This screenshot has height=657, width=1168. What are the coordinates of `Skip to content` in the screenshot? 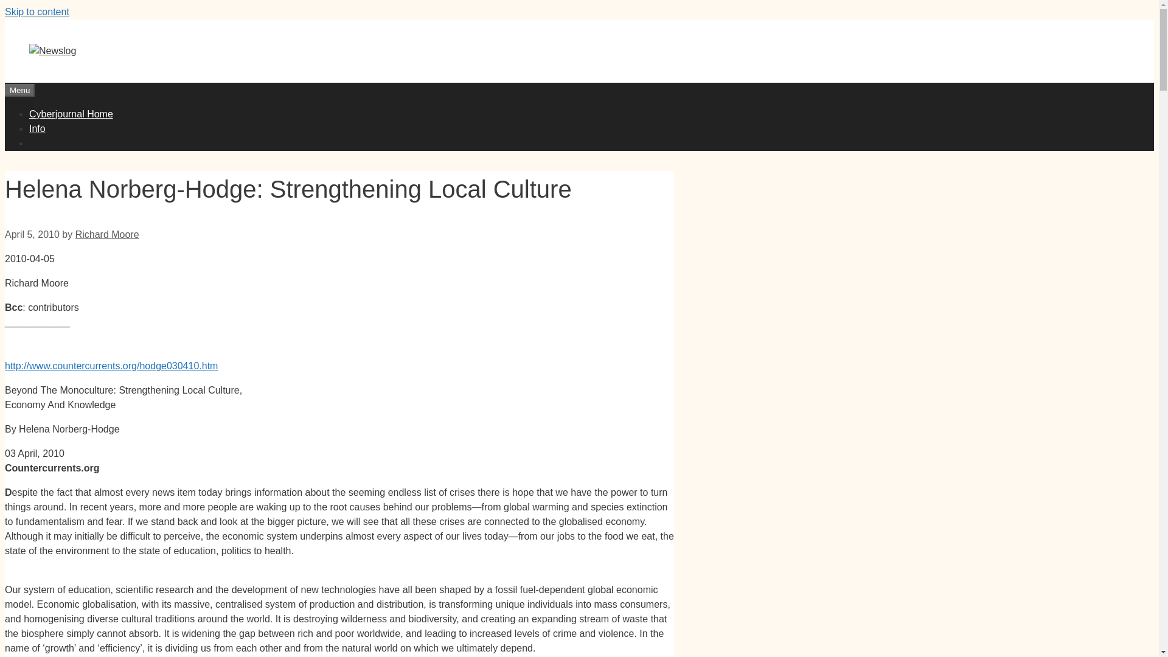 It's located at (36, 12).